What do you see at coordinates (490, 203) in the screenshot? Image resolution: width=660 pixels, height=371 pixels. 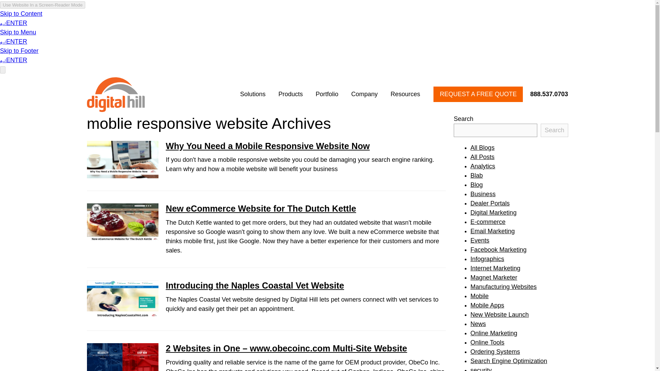 I see `Dealer Portals` at bounding box center [490, 203].